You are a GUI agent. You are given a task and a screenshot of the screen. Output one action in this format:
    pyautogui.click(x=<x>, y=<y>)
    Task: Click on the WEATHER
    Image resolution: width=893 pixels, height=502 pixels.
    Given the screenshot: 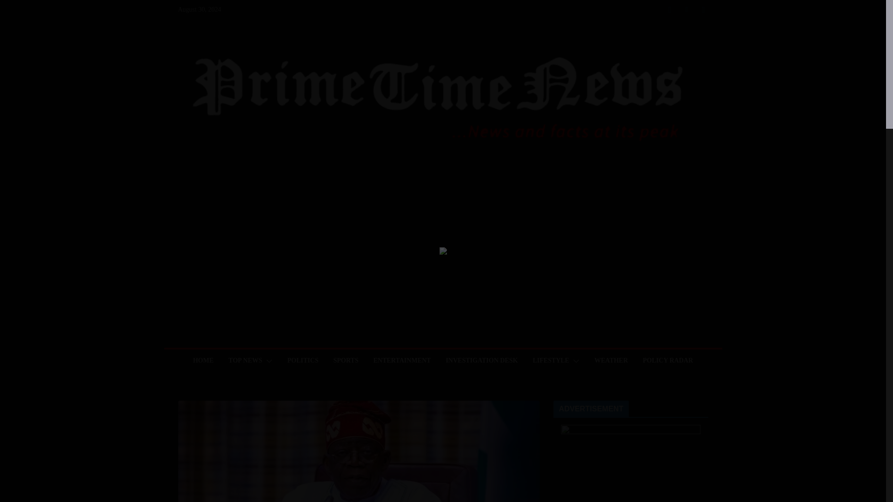 What is the action you would take?
    pyautogui.click(x=611, y=361)
    